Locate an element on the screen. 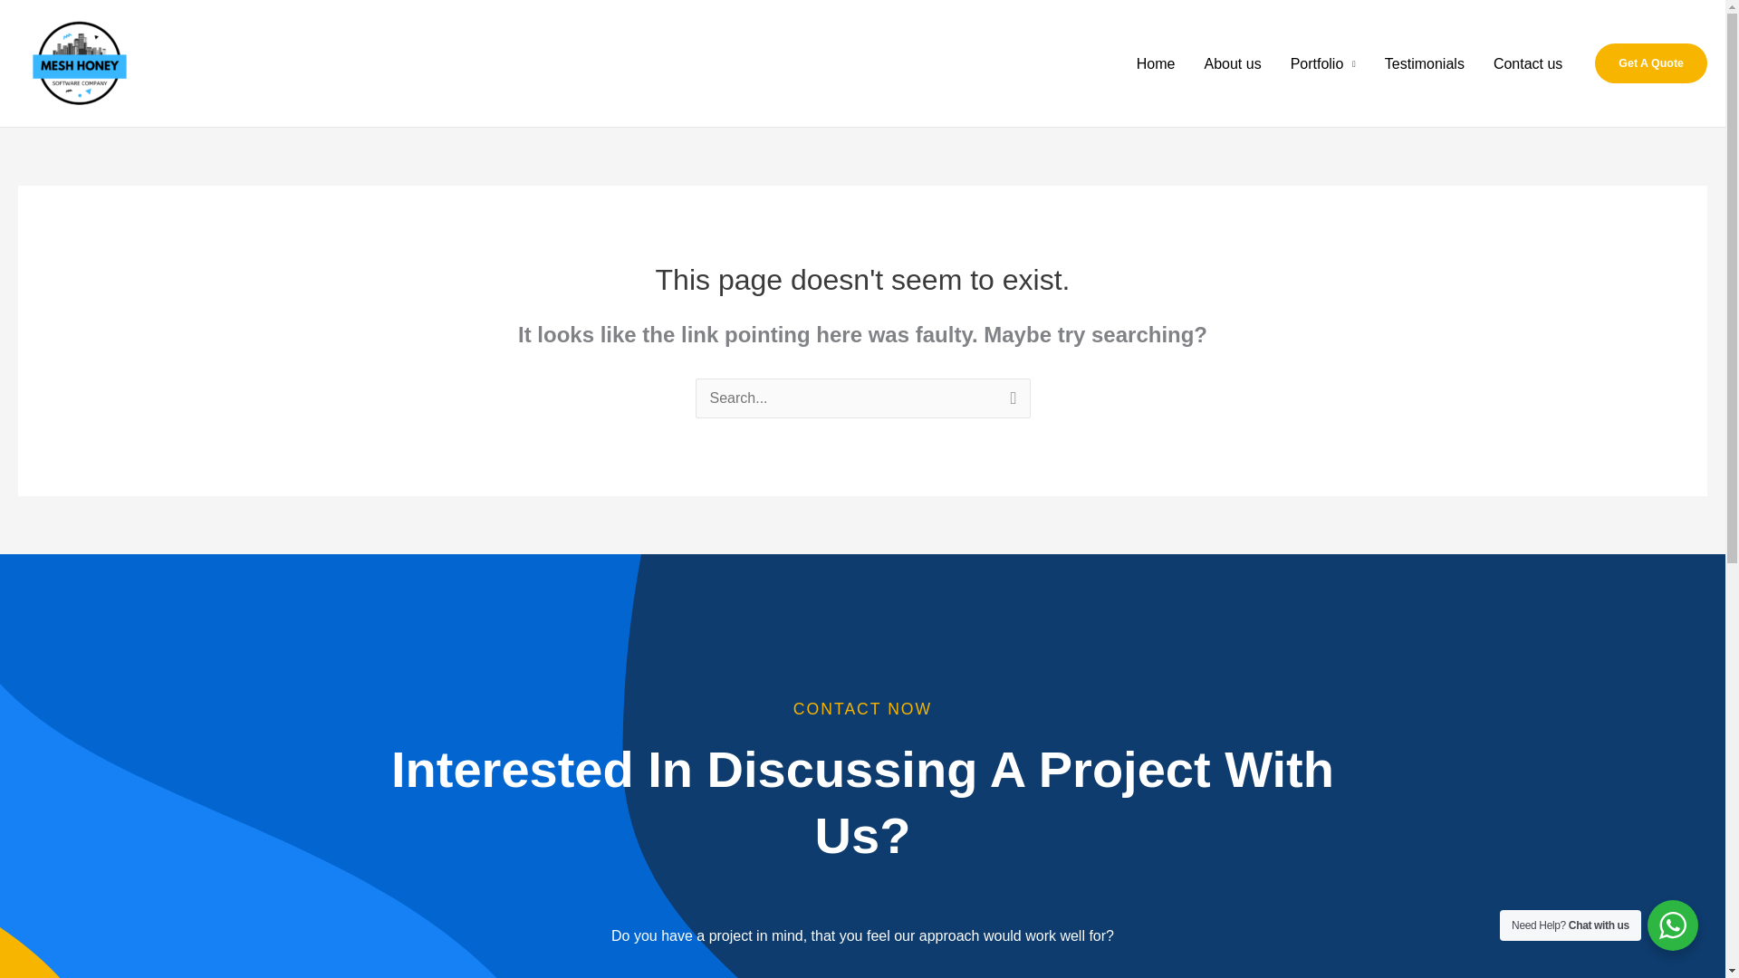  Contact us is located at coordinates (1528, 63).